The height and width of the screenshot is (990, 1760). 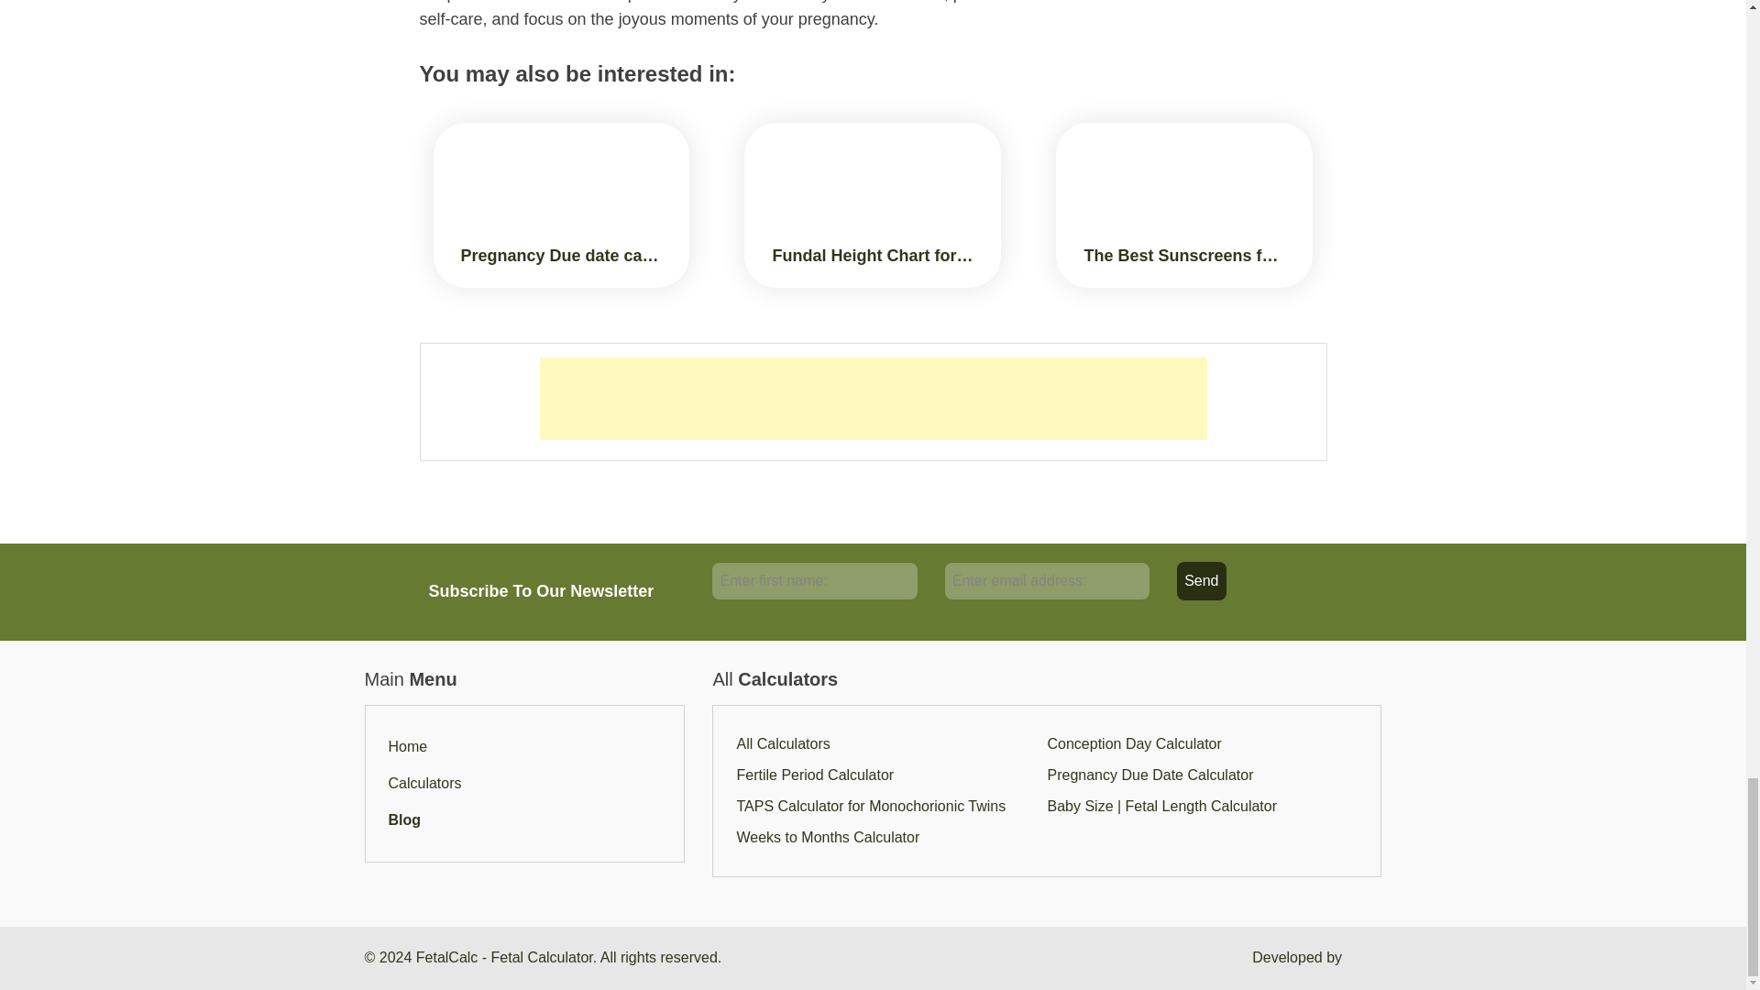 I want to click on All Calculators, so click(x=782, y=743).